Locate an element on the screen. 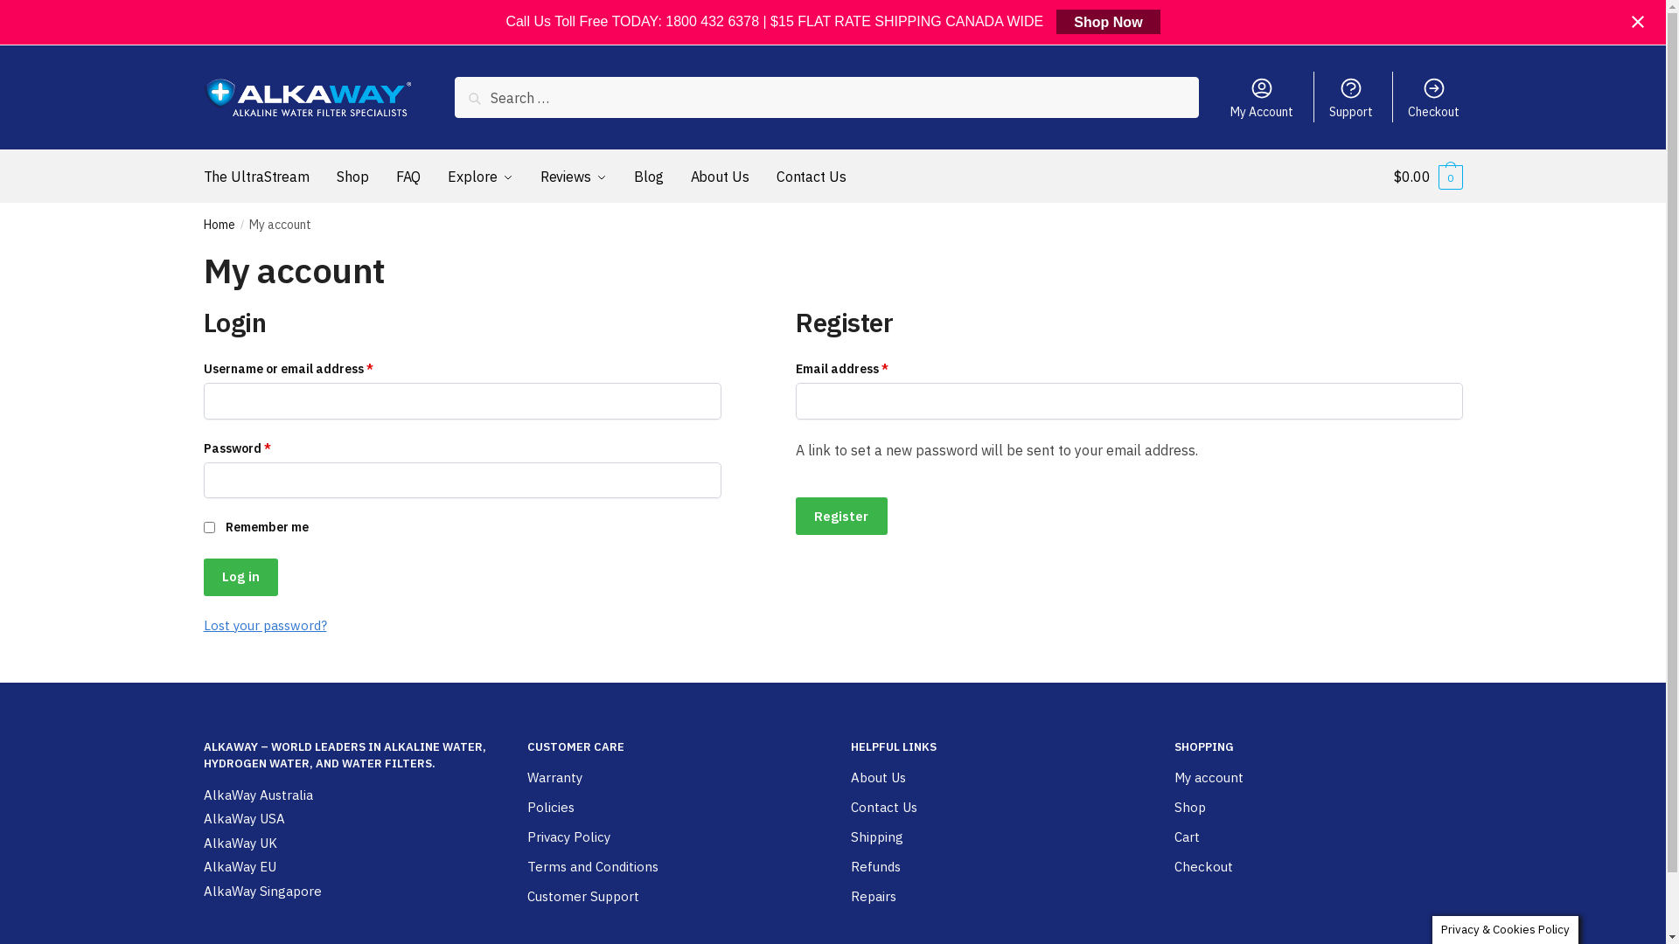 The height and width of the screenshot is (944, 1679). Shop Now is located at coordinates (1108, 21).